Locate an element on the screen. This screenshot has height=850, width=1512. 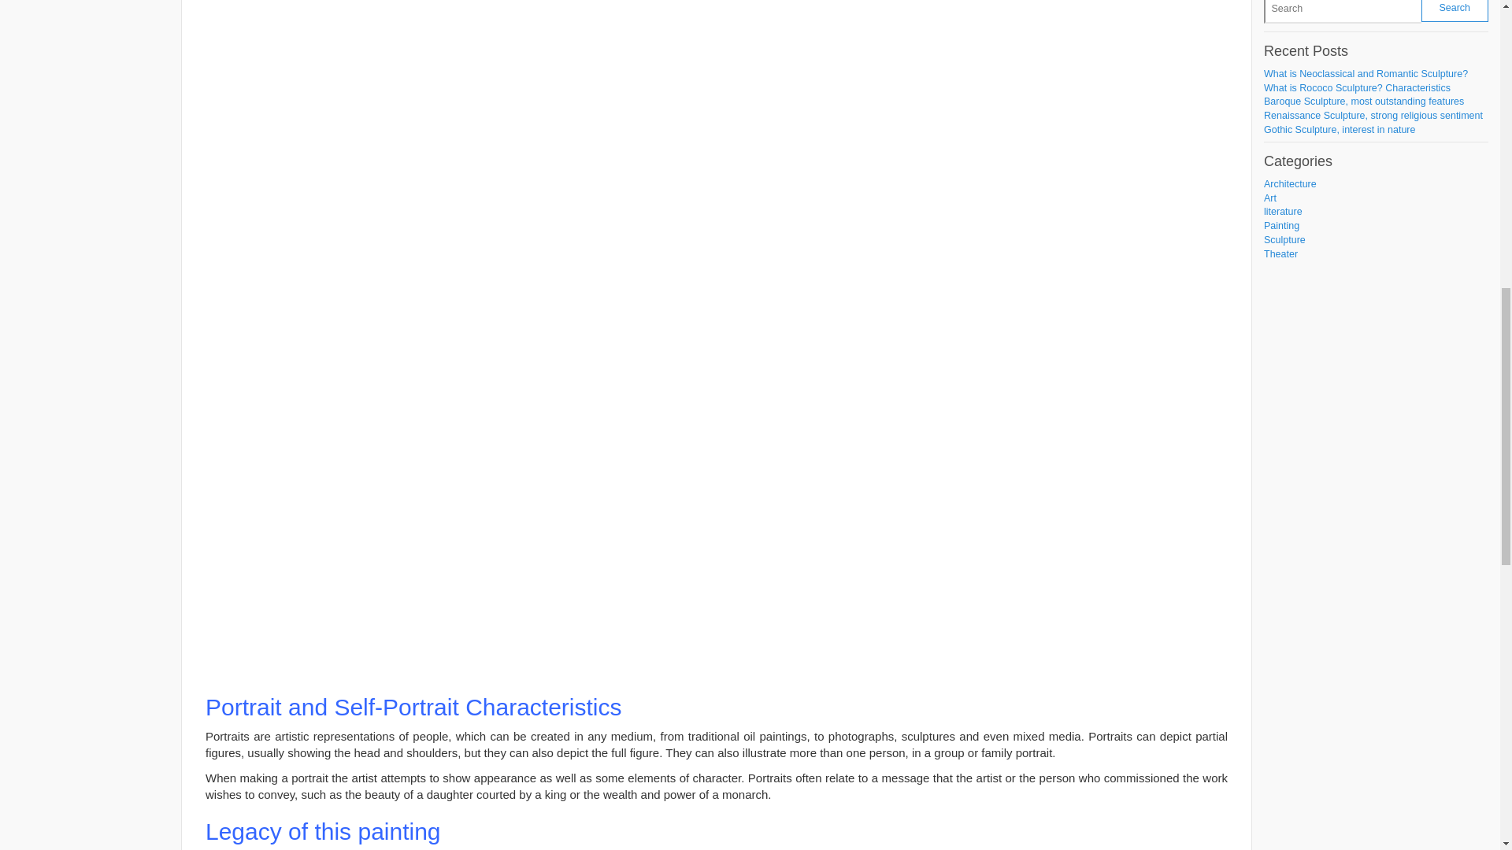
Search is located at coordinates (1454, 11).